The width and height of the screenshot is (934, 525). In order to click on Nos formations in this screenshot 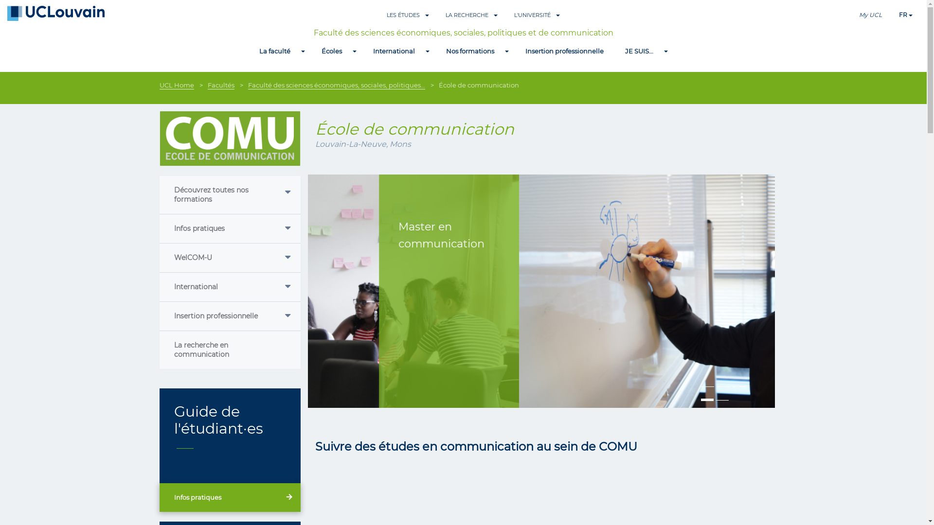, I will do `click(470, 51)`.